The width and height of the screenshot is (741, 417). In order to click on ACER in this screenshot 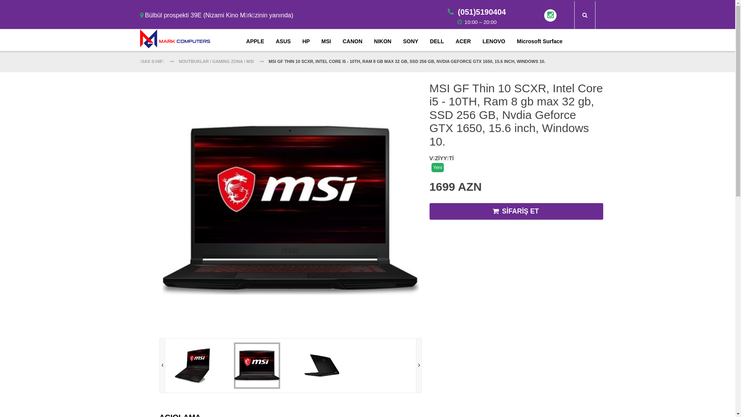, I will do `click(463, 41)`.